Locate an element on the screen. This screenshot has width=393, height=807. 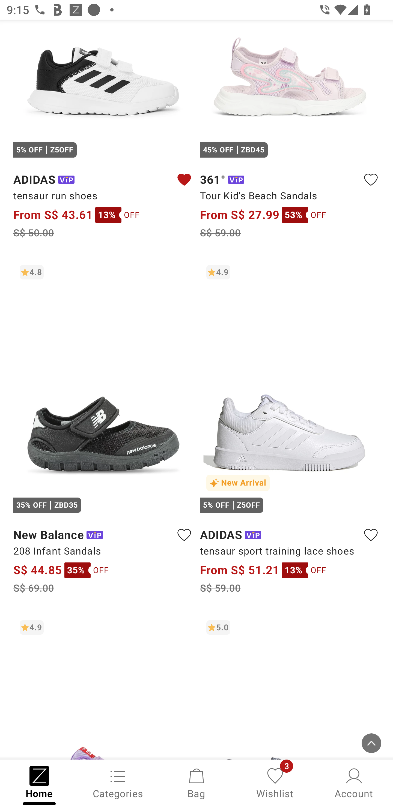
Categories is located at coordinates (118, 782).